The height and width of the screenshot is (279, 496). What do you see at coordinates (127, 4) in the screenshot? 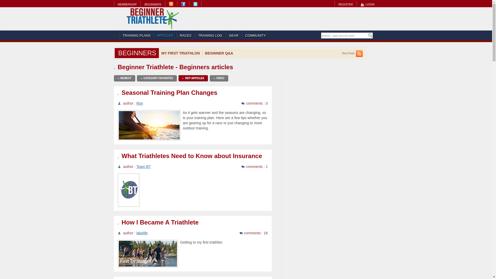
I see `MEMBERSHIP` at bounding box center [127, 4].